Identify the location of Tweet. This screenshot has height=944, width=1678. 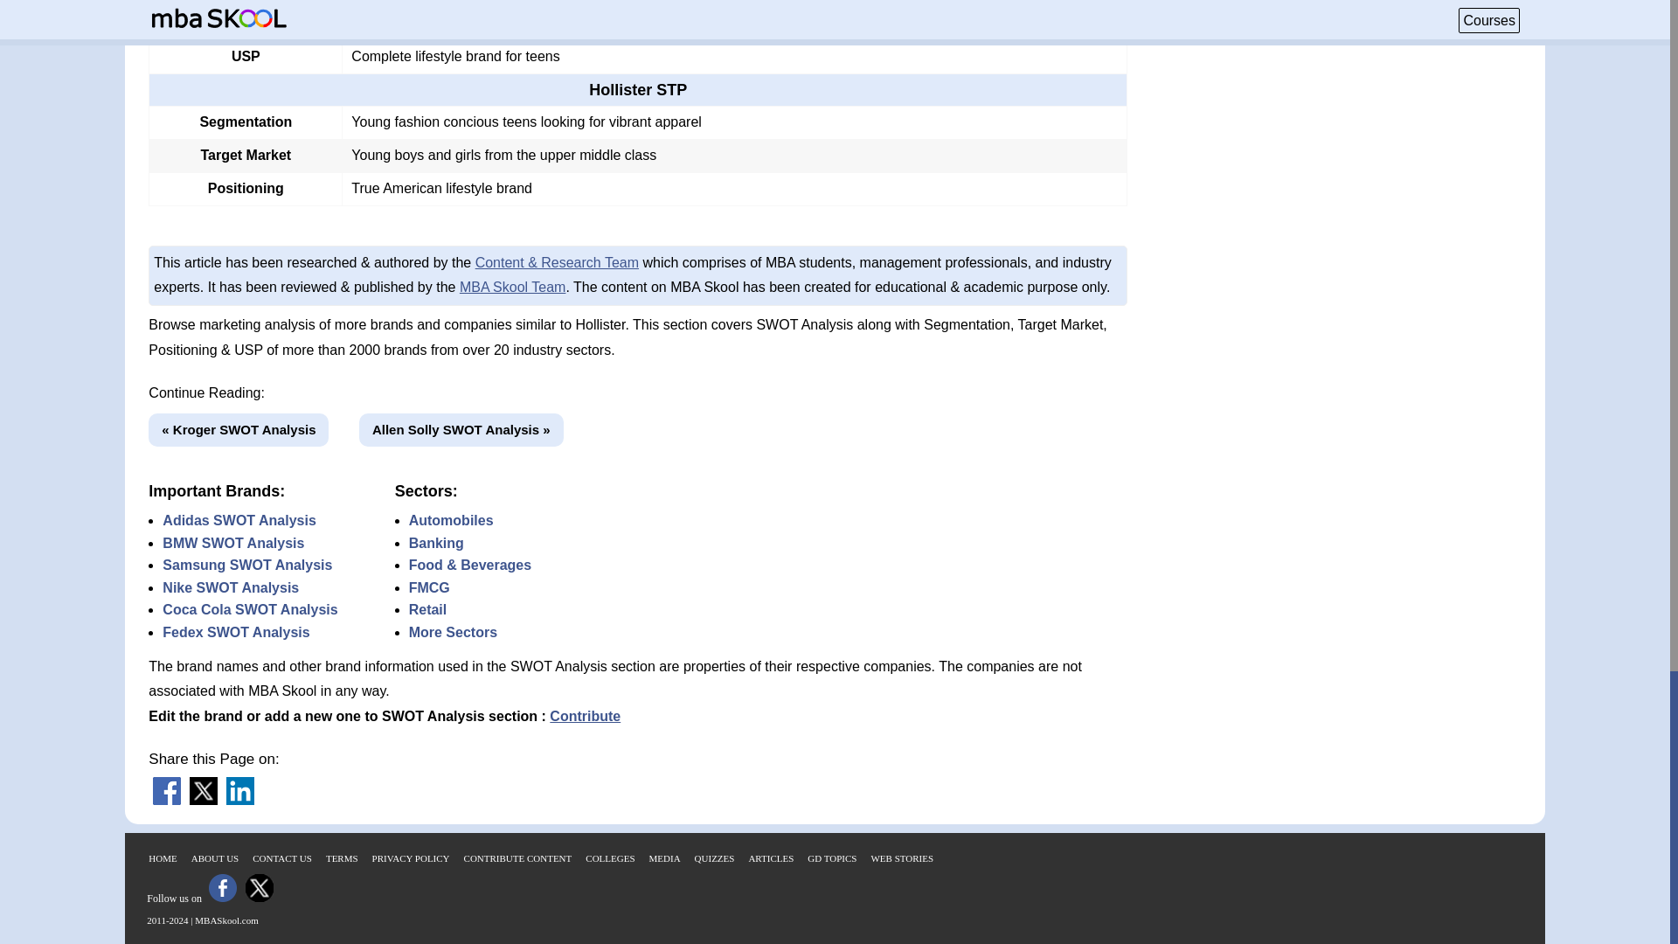
(203, 801).